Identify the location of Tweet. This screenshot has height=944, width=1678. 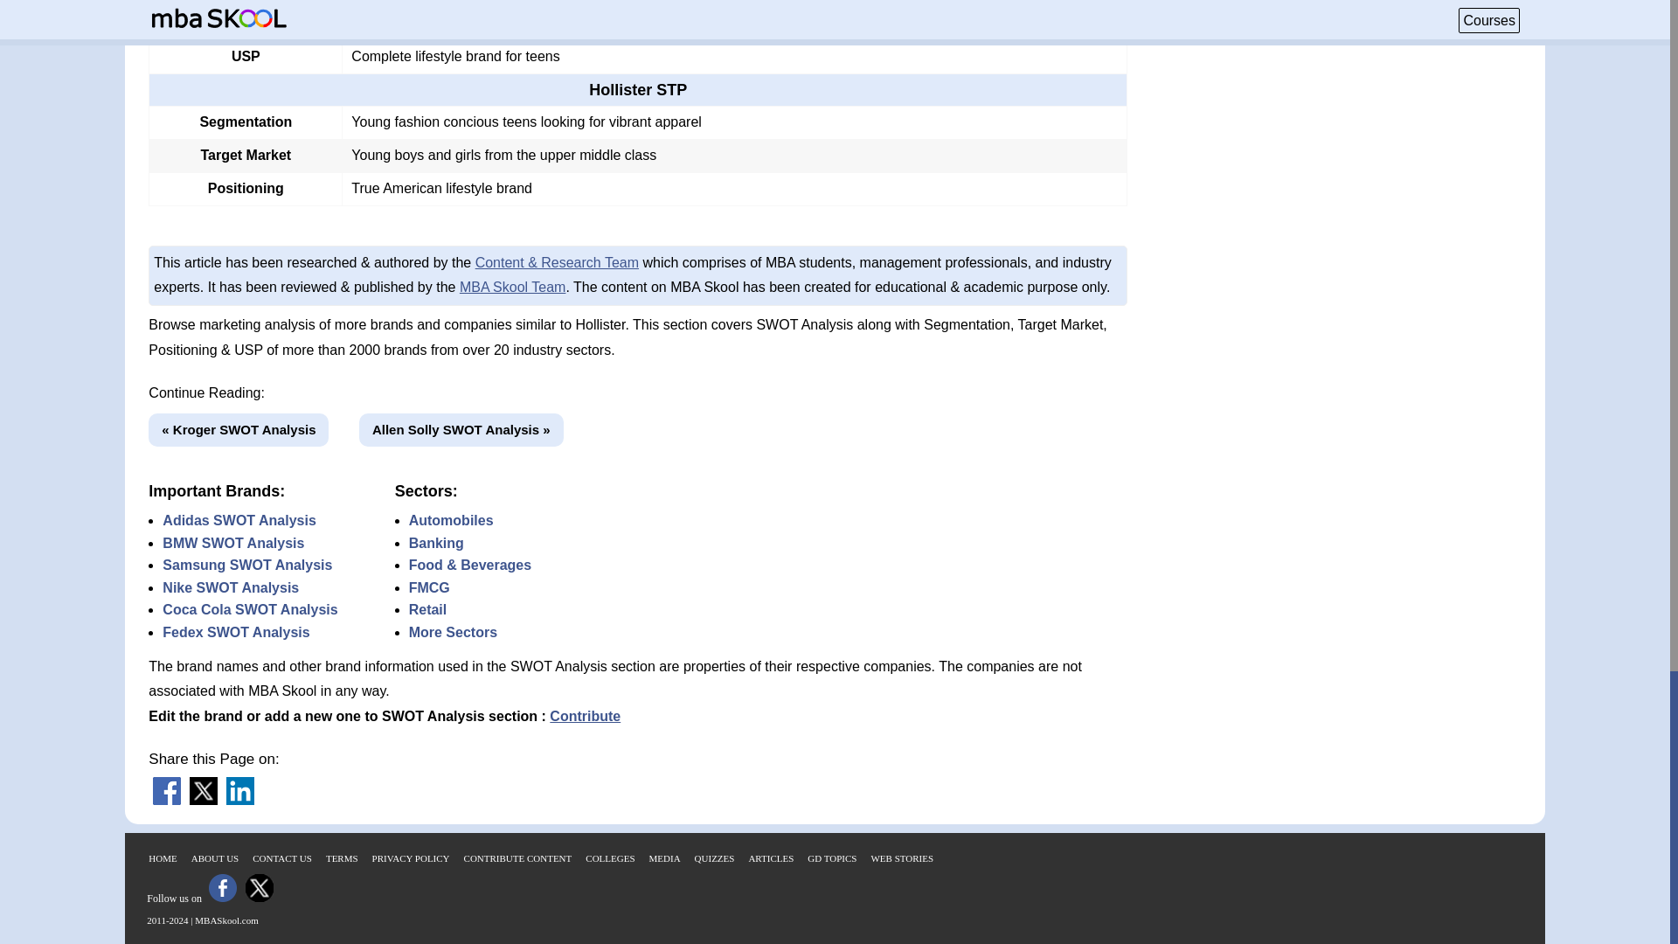
(203, 801).